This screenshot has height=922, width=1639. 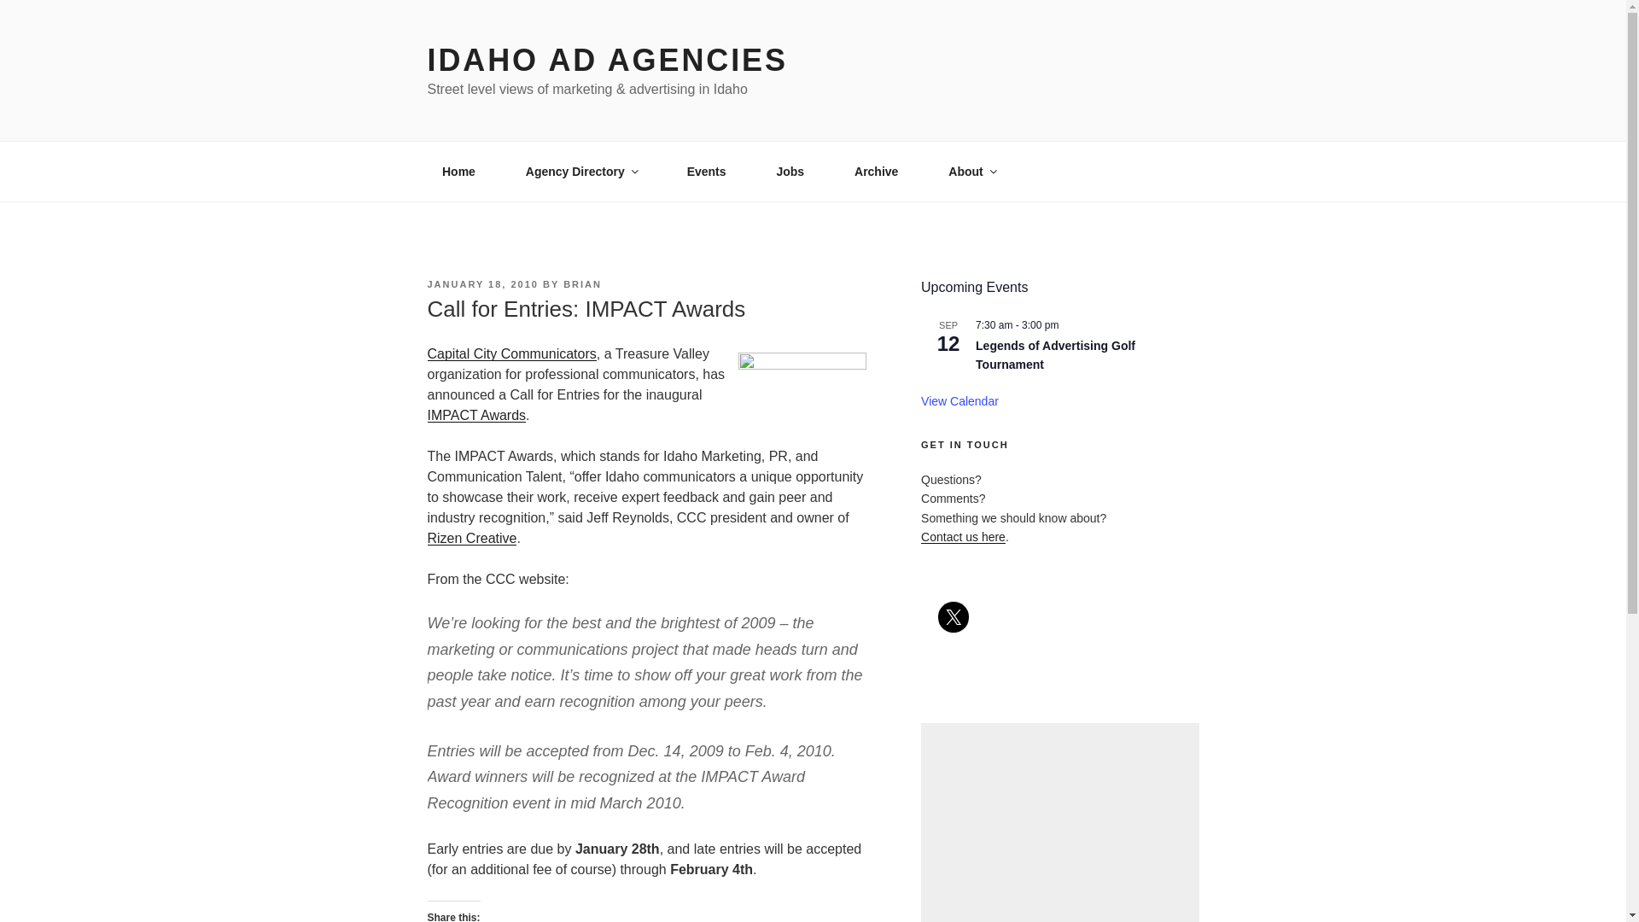 I want to click on IMPACT Awards, so click(x=802, y=374).